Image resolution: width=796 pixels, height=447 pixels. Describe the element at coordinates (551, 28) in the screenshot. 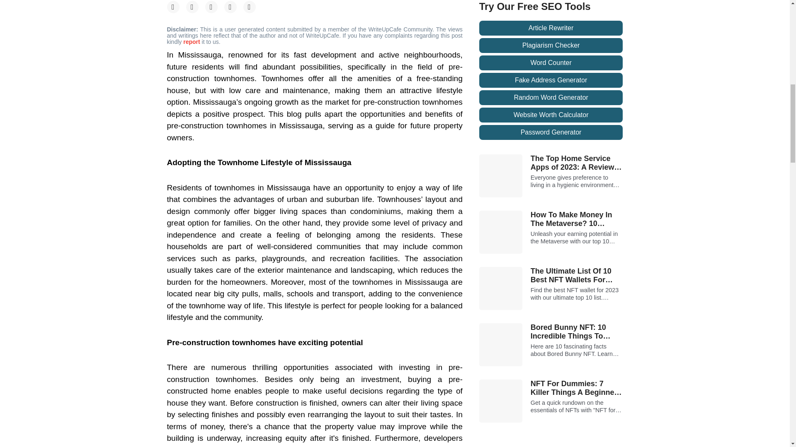

I see `Article Rewriter` at that location.